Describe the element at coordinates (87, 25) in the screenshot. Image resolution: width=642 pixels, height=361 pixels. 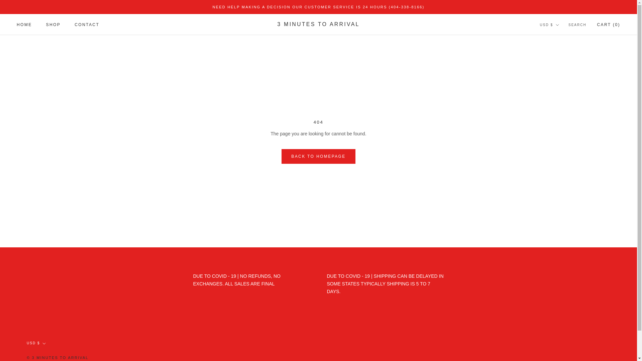
I see `CONTACT
CONTACT` at that location.